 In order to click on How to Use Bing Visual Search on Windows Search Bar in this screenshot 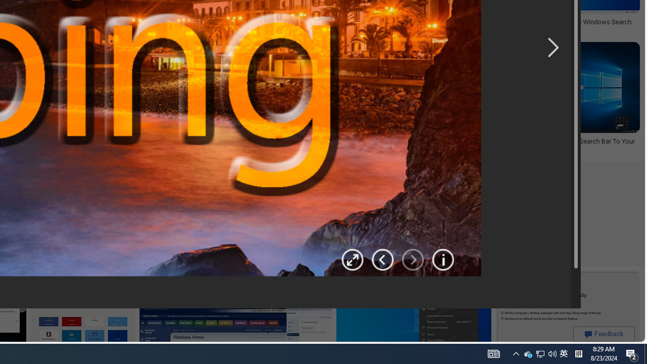, I will do `click(559, 26)`.